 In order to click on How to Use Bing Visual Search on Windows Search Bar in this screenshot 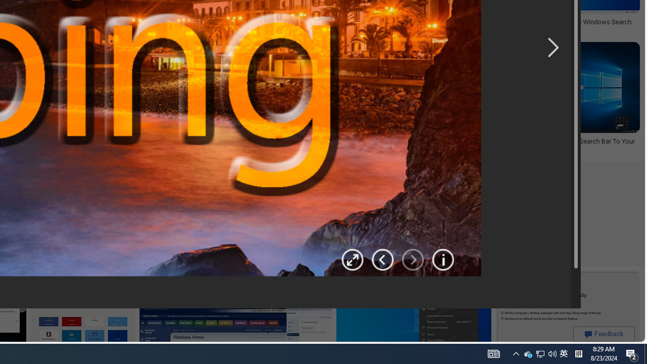, I will do `click(559, 26)`.